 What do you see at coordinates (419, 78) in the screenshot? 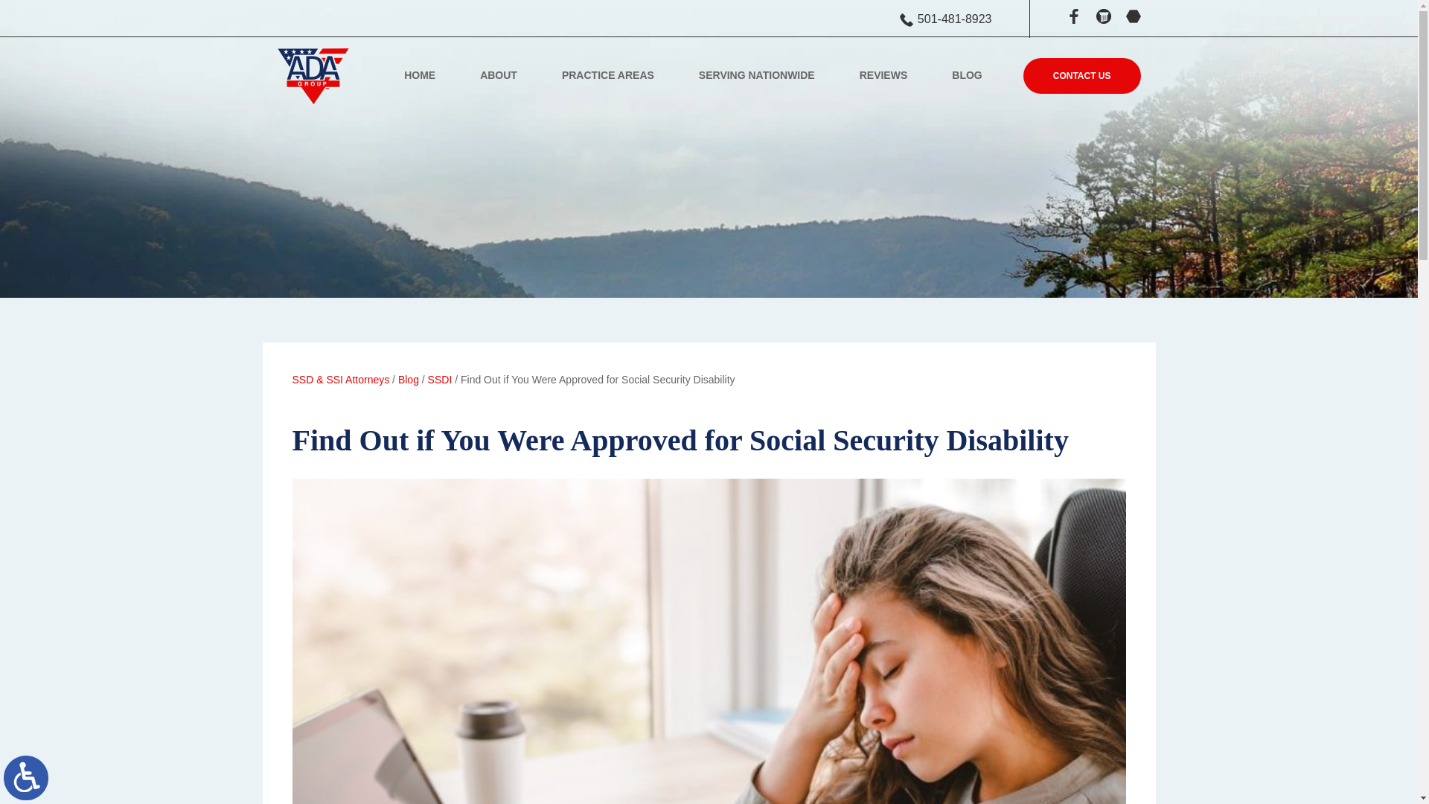
I see `HOME` at bounding box center [419, 78].